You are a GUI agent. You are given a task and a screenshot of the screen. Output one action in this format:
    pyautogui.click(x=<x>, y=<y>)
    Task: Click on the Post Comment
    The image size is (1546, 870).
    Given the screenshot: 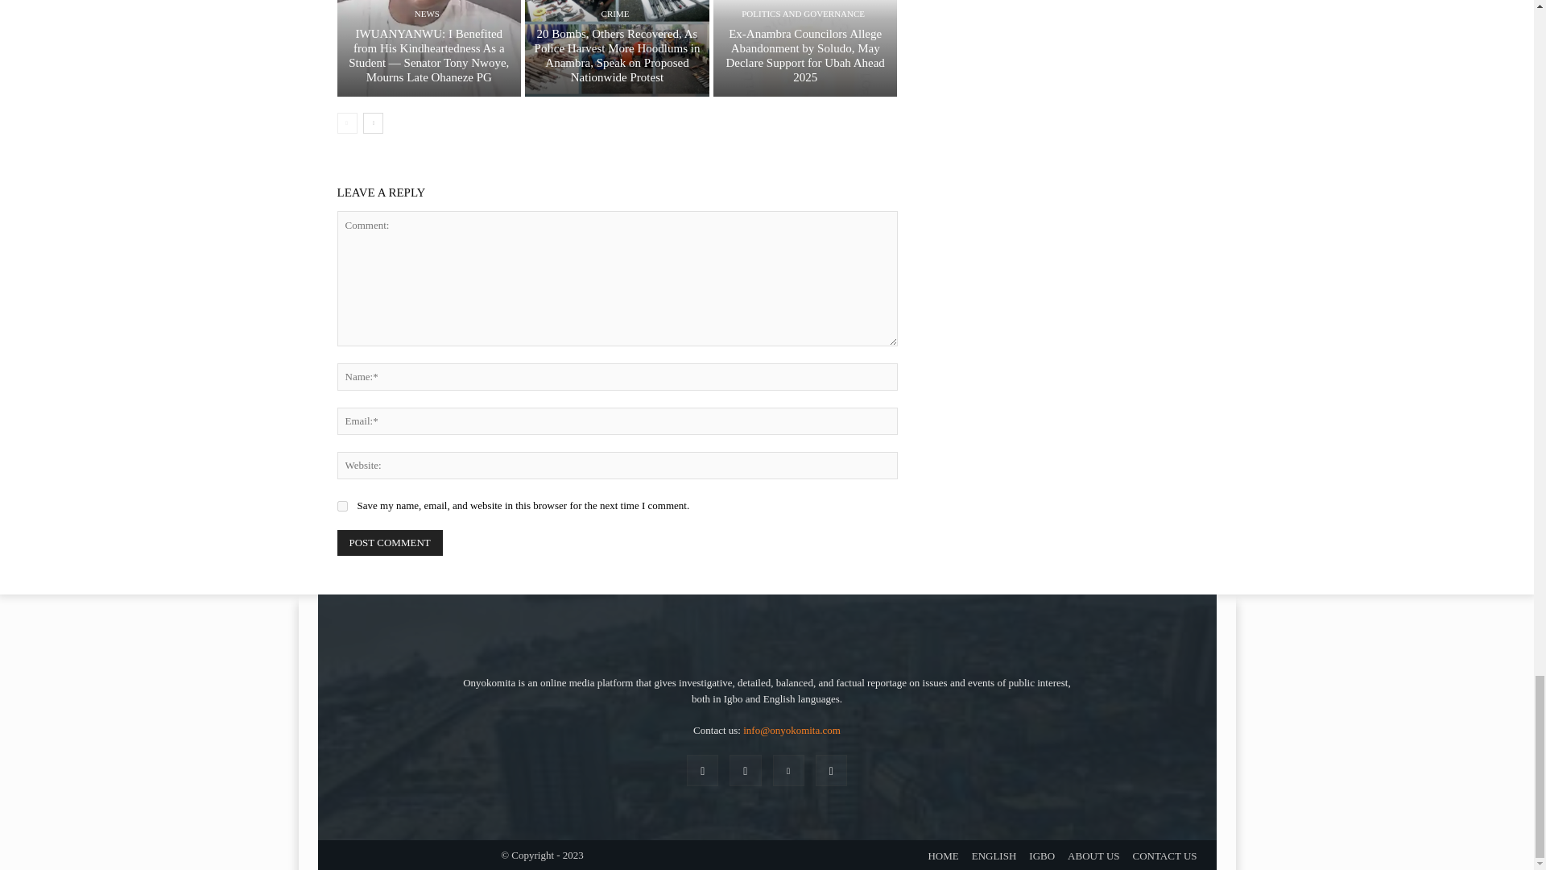 What is the action you would take?
    pyautogui.click(x=390, y=543)
    